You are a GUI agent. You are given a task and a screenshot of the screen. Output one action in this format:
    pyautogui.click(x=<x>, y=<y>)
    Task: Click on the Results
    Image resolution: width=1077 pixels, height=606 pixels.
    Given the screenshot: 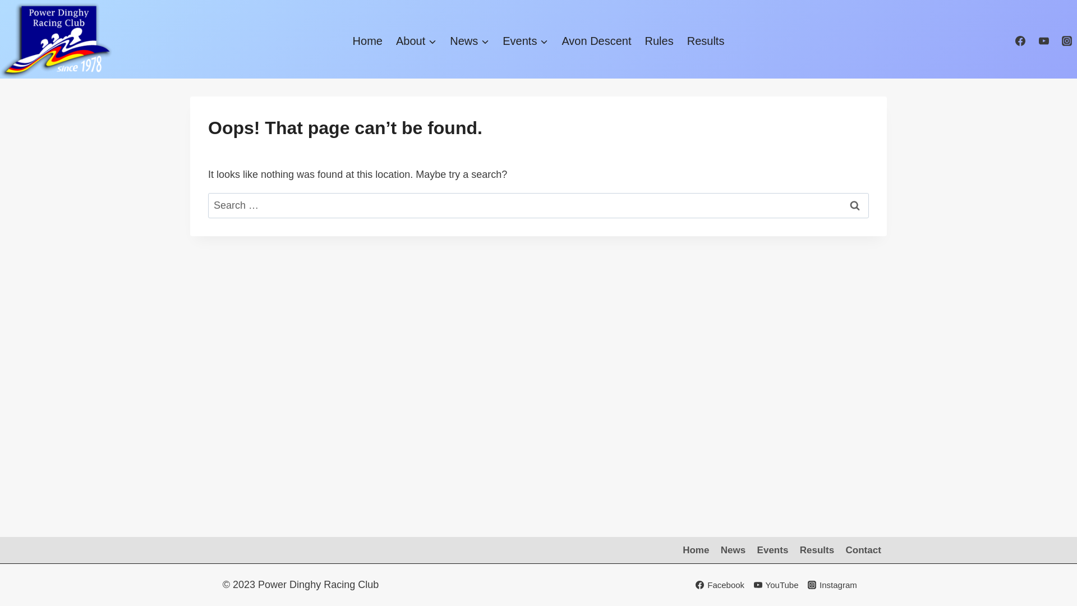 What is the action you would take?
    pyautogui.click(x=817, y=550)
    